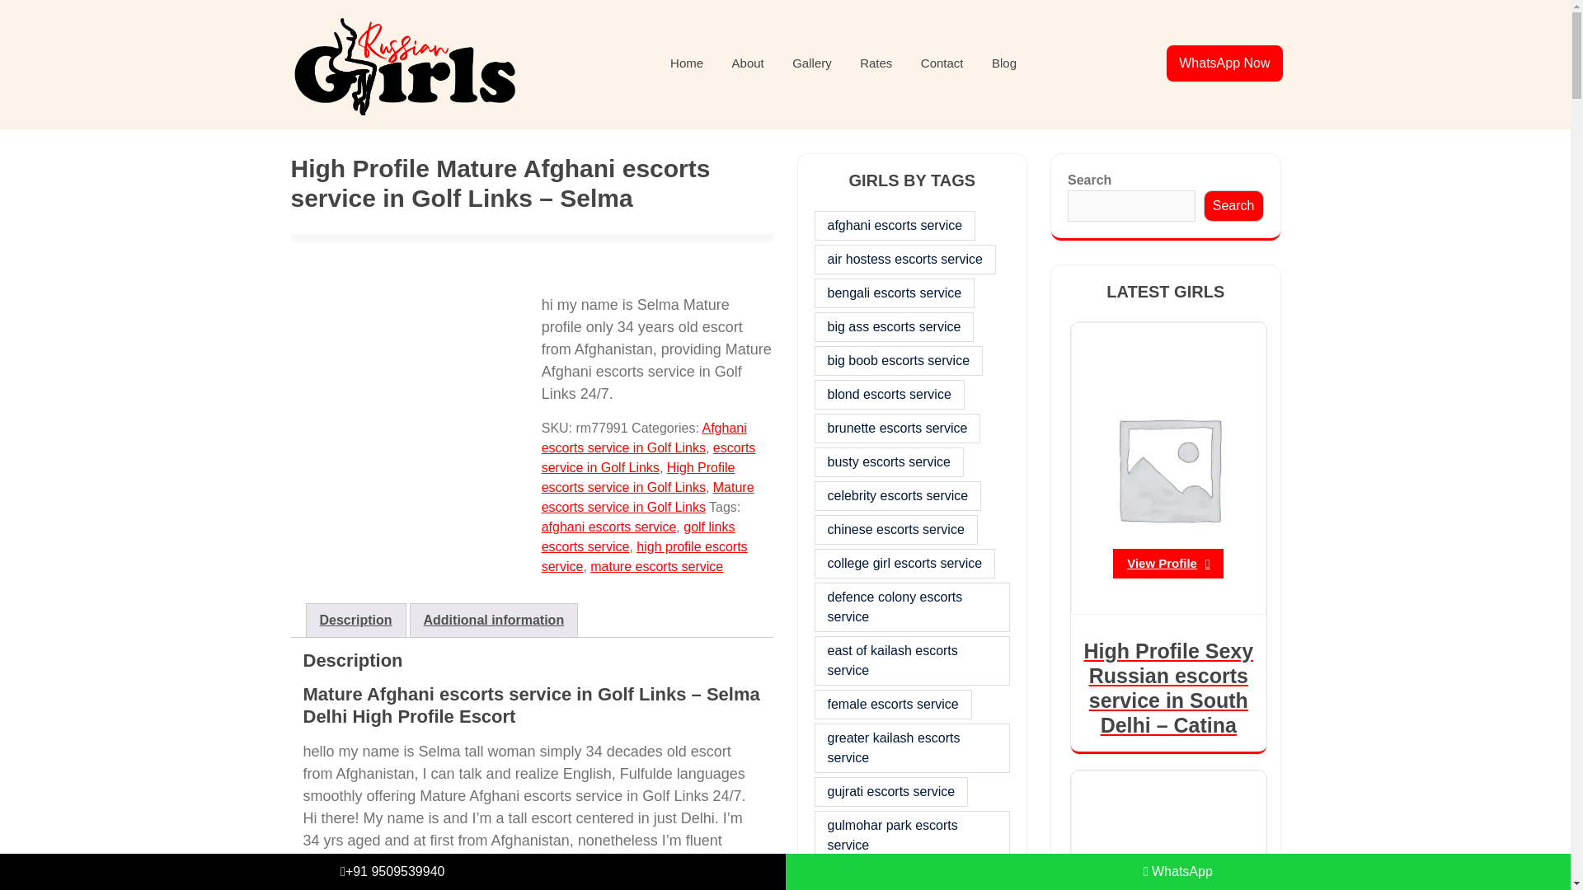  I want to click on Gallery, so click(811, 64).